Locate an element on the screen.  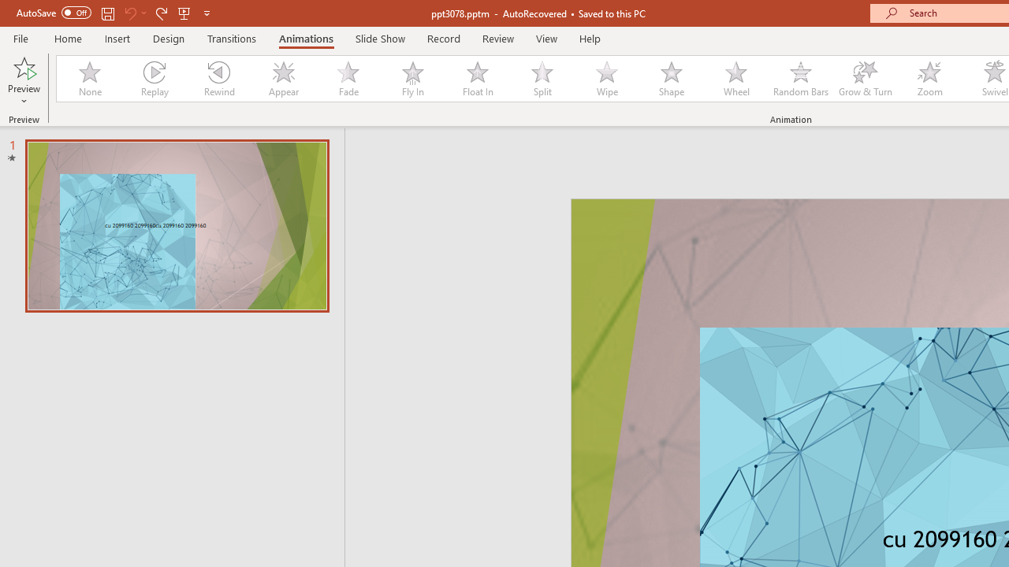
Preview is located at coordinates (24, 80).